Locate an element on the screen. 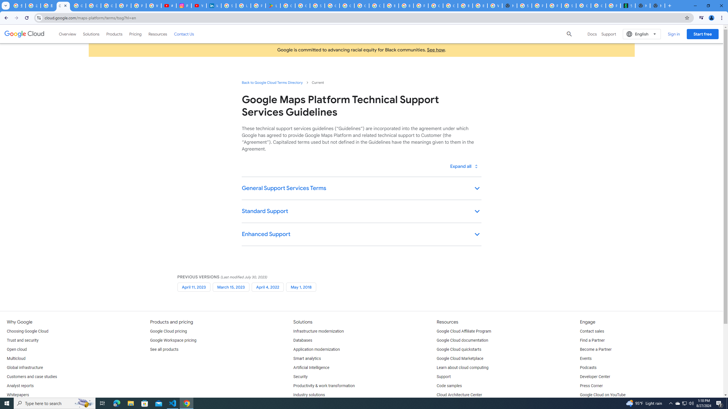 This screenshot has width=728, height=409. Google Cloud Platform is located at coordinates (436, 6).